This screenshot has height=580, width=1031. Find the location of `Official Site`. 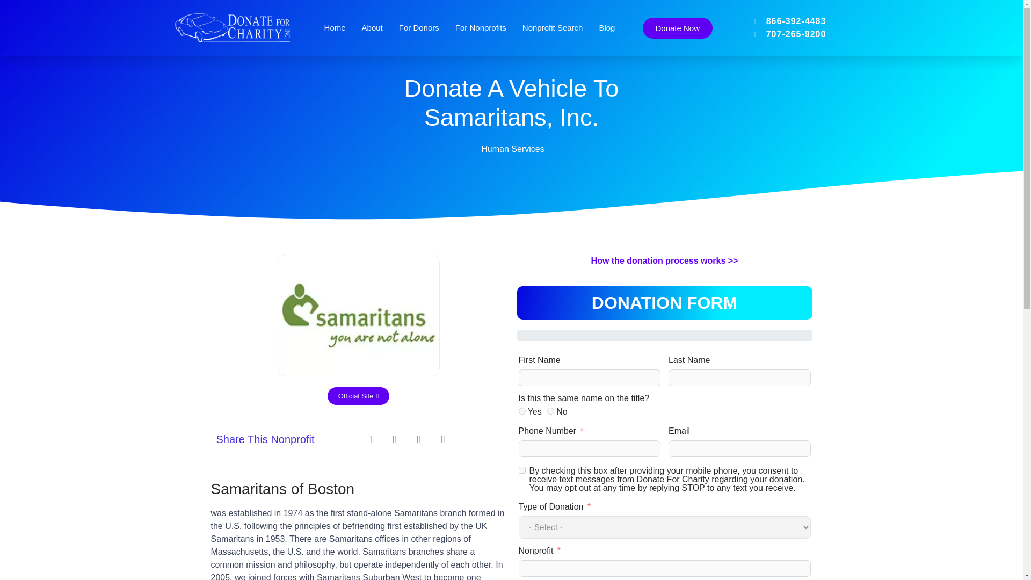

Official Site is located at coordinates (359, 396).